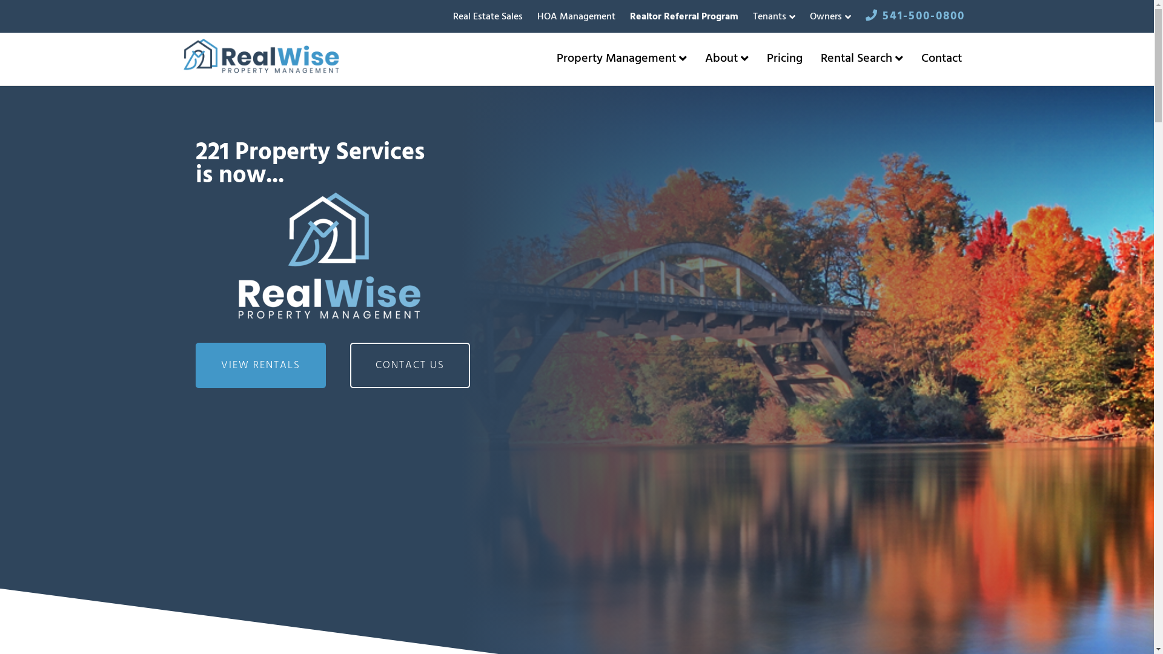  What do you see at coordinates (774, 17) in the screenshot?
I see `Tenants` at bounding box center [774, 17].